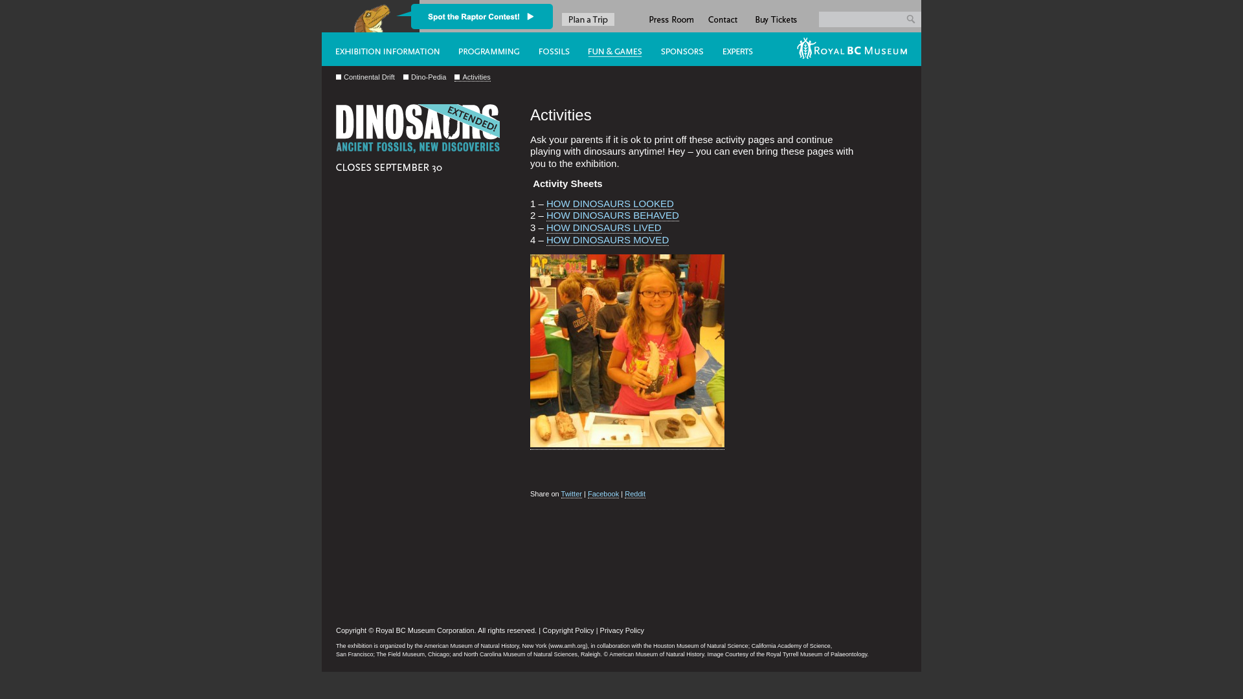 This screenshot has height=699, width=1243. I want to click on RBCM, so click(855, 49).